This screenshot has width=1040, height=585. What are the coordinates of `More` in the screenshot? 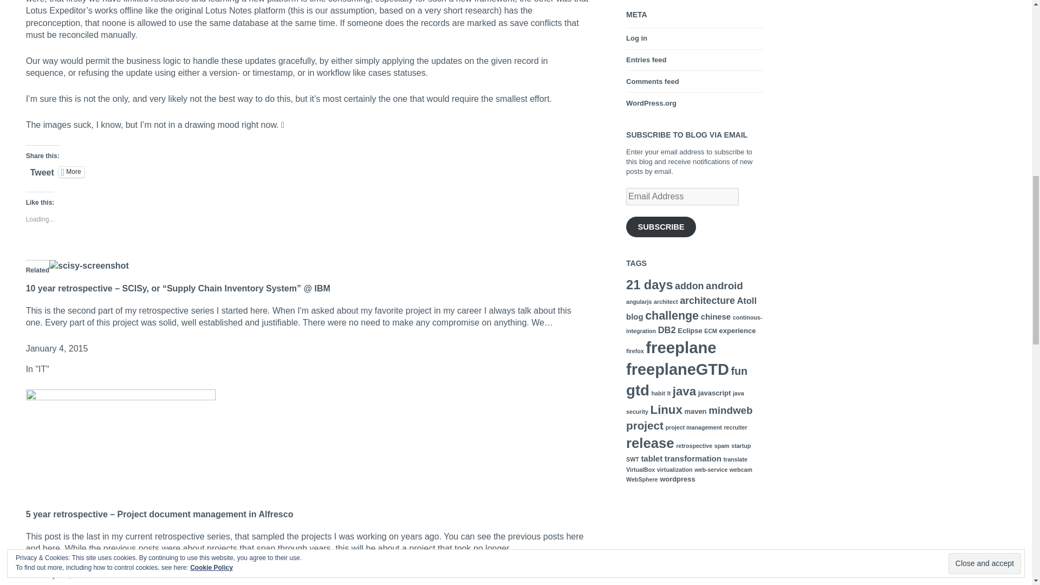 It's located at (71, 172).